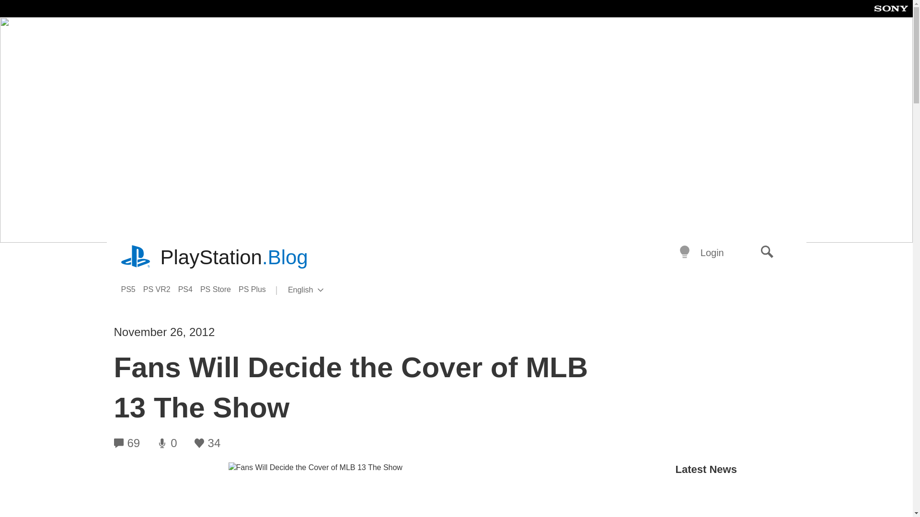 This screenshot has width=920, height=517. Describe the element at coordinates (256, 289) in the screenshot. I see `PS Plus` at that location.